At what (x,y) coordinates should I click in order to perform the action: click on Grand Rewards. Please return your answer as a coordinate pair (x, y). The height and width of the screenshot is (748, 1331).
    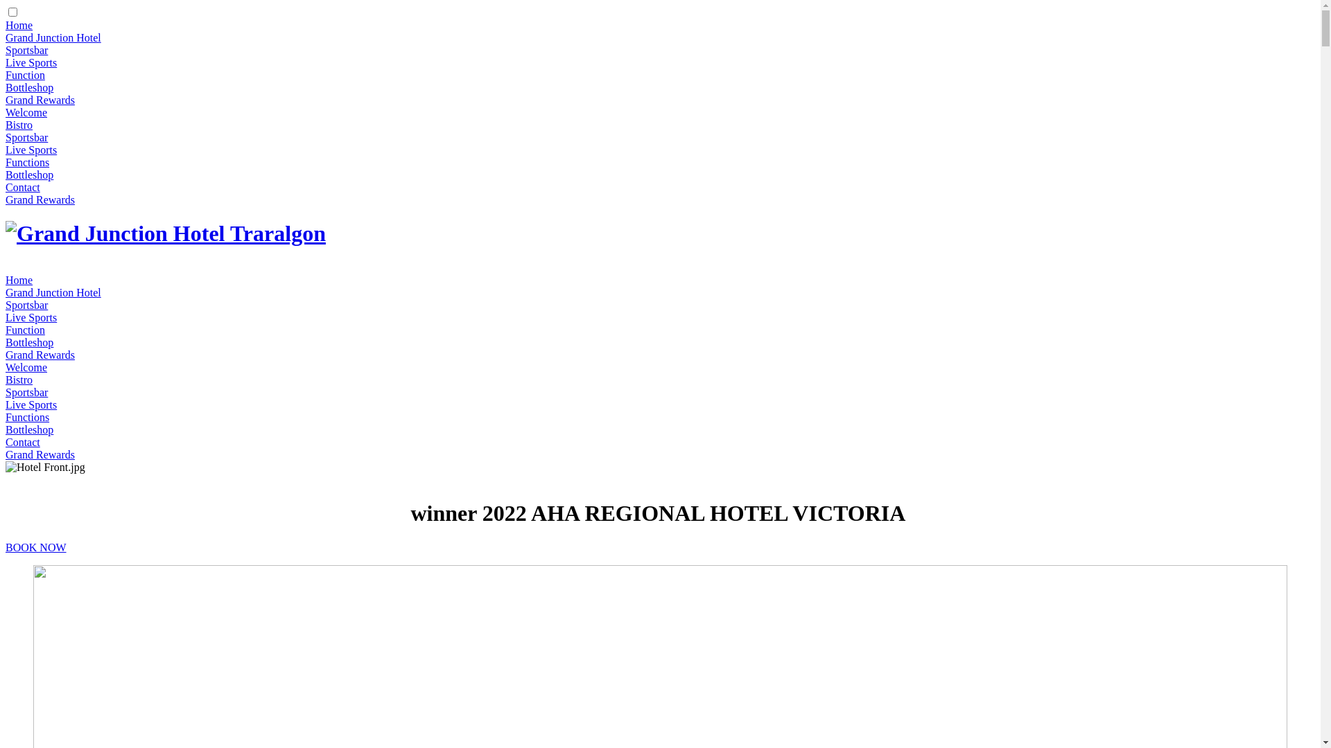
    Looking at the image, I should click on (40, 355).